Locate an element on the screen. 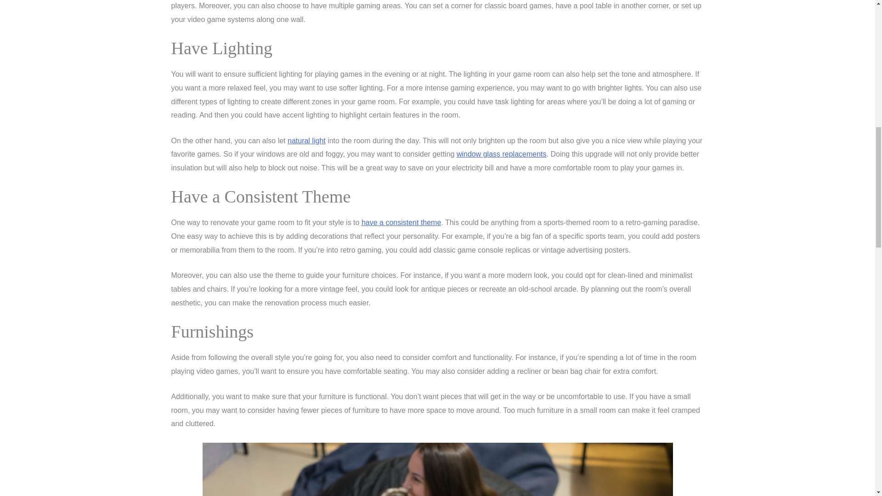 This screenshot has width=882, height=496. natural light is located at coordinates (306, 141).